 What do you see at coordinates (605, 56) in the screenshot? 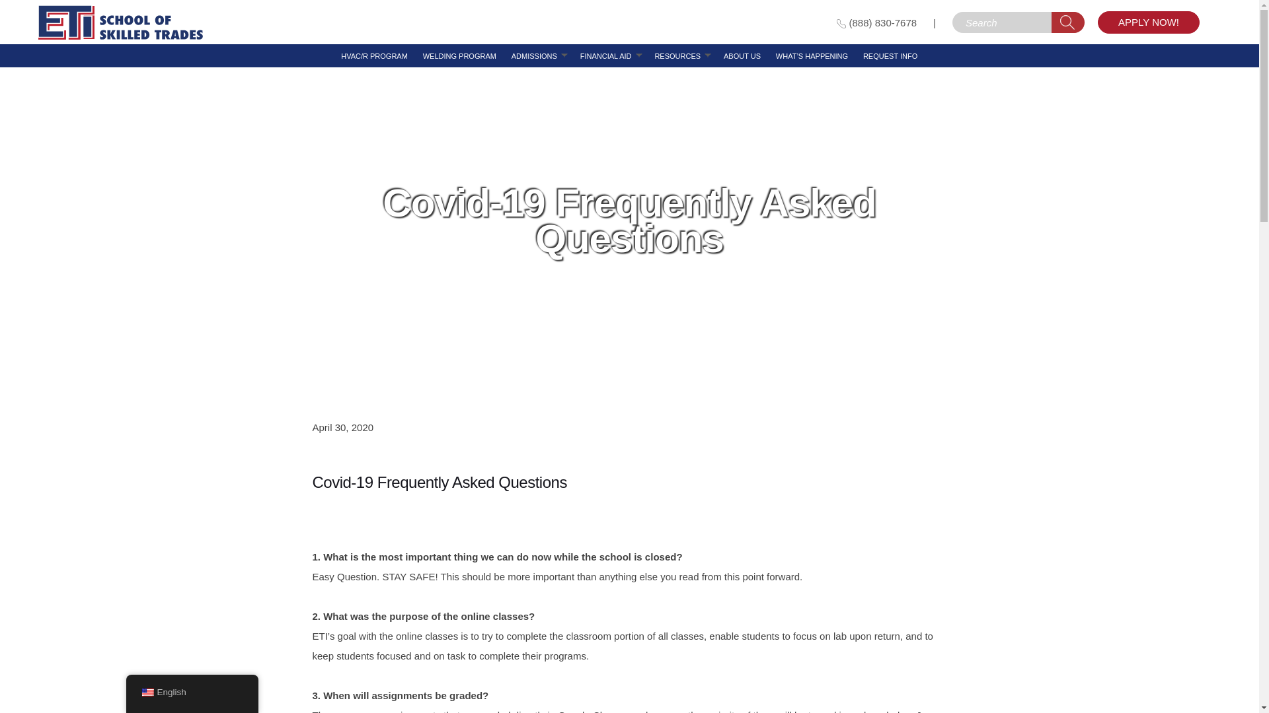
I see `FINANCIAL AID` at bounding box center [605, 56].